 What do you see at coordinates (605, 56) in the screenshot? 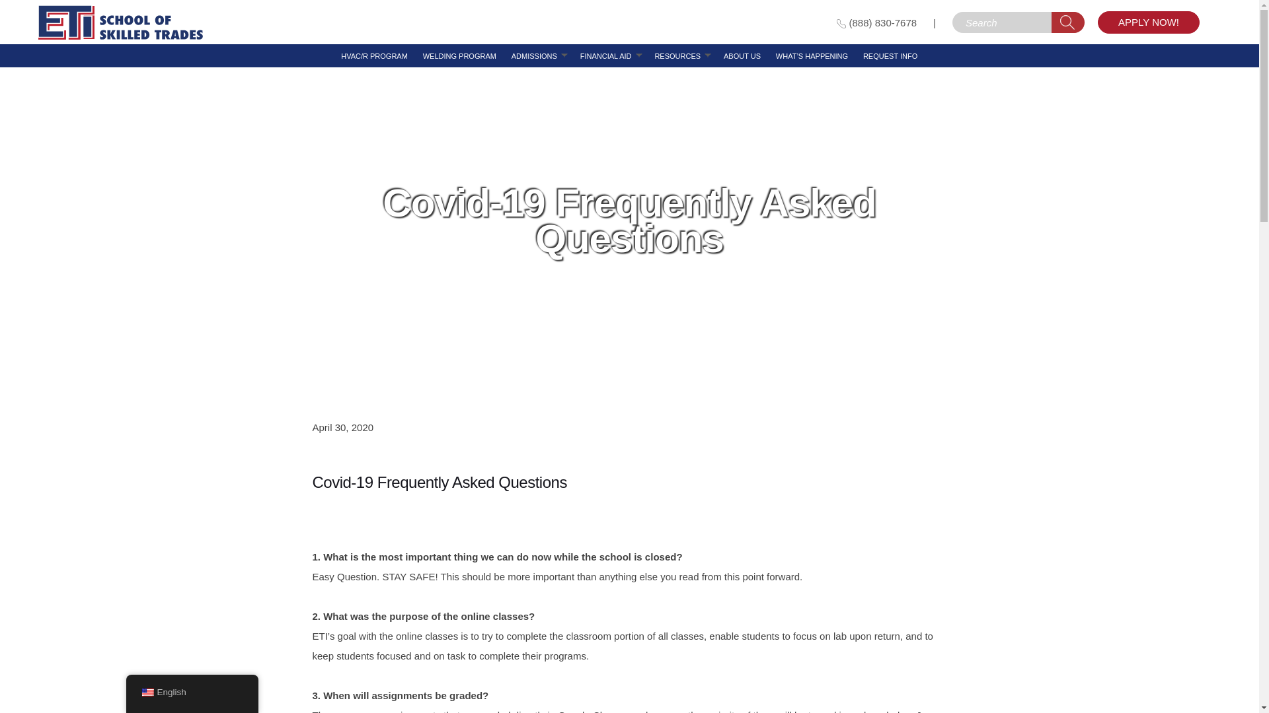
I see `FINANCIAL AID` at bounding box center [605, 56].